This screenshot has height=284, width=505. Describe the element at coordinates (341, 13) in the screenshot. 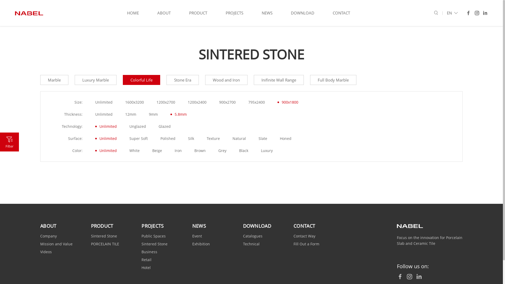

I see `CONTACT` at that location.